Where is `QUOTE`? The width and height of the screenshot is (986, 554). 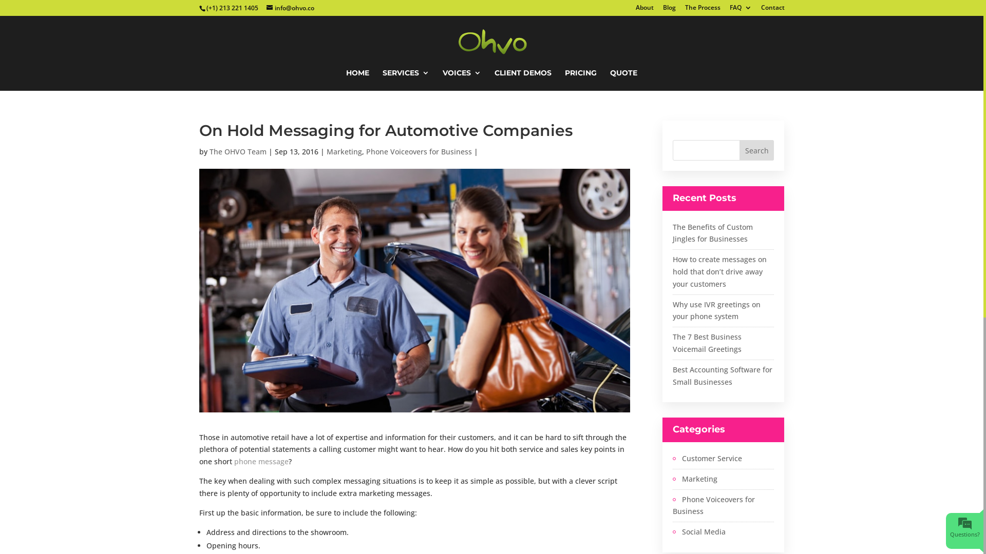
QUOTE is located at coordinates (623, 80).